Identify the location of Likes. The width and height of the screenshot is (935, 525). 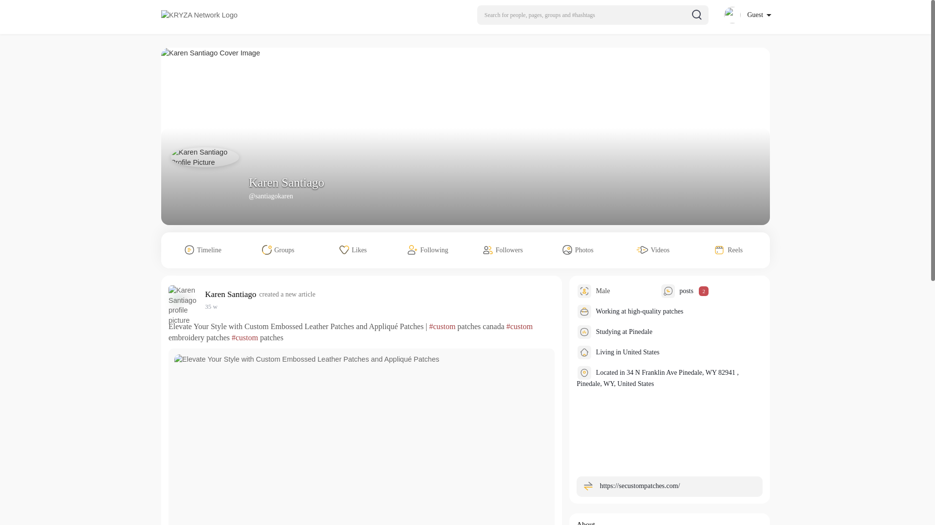
(353, 250).